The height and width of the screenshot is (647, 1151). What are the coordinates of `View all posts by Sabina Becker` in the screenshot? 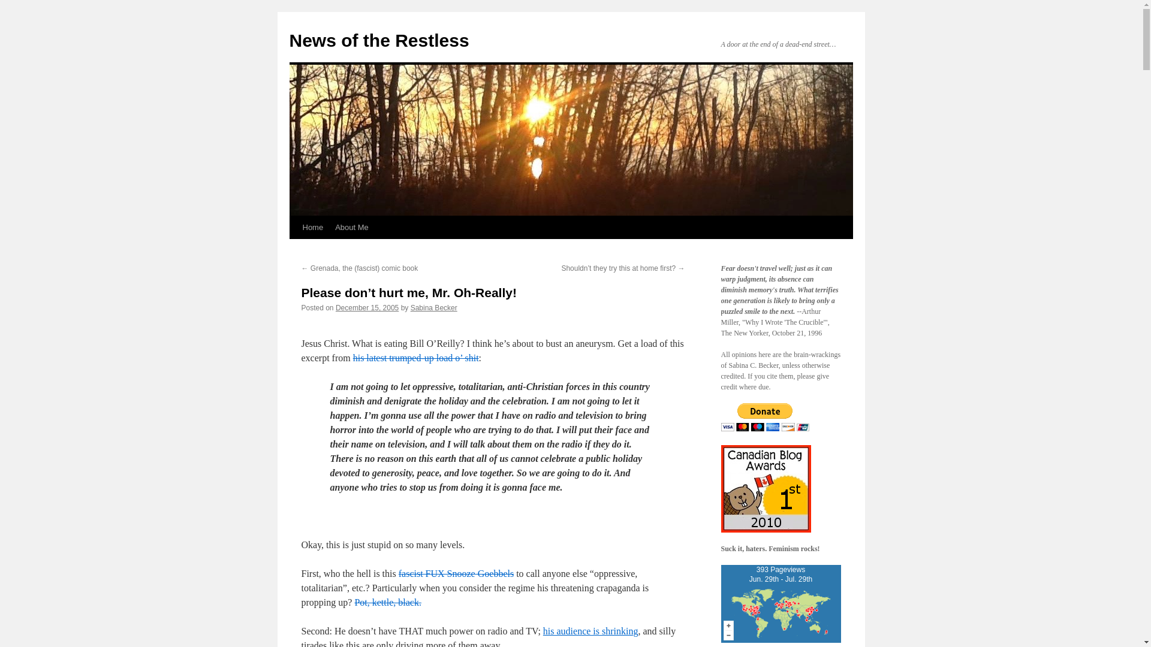 It's located at (434, 307).